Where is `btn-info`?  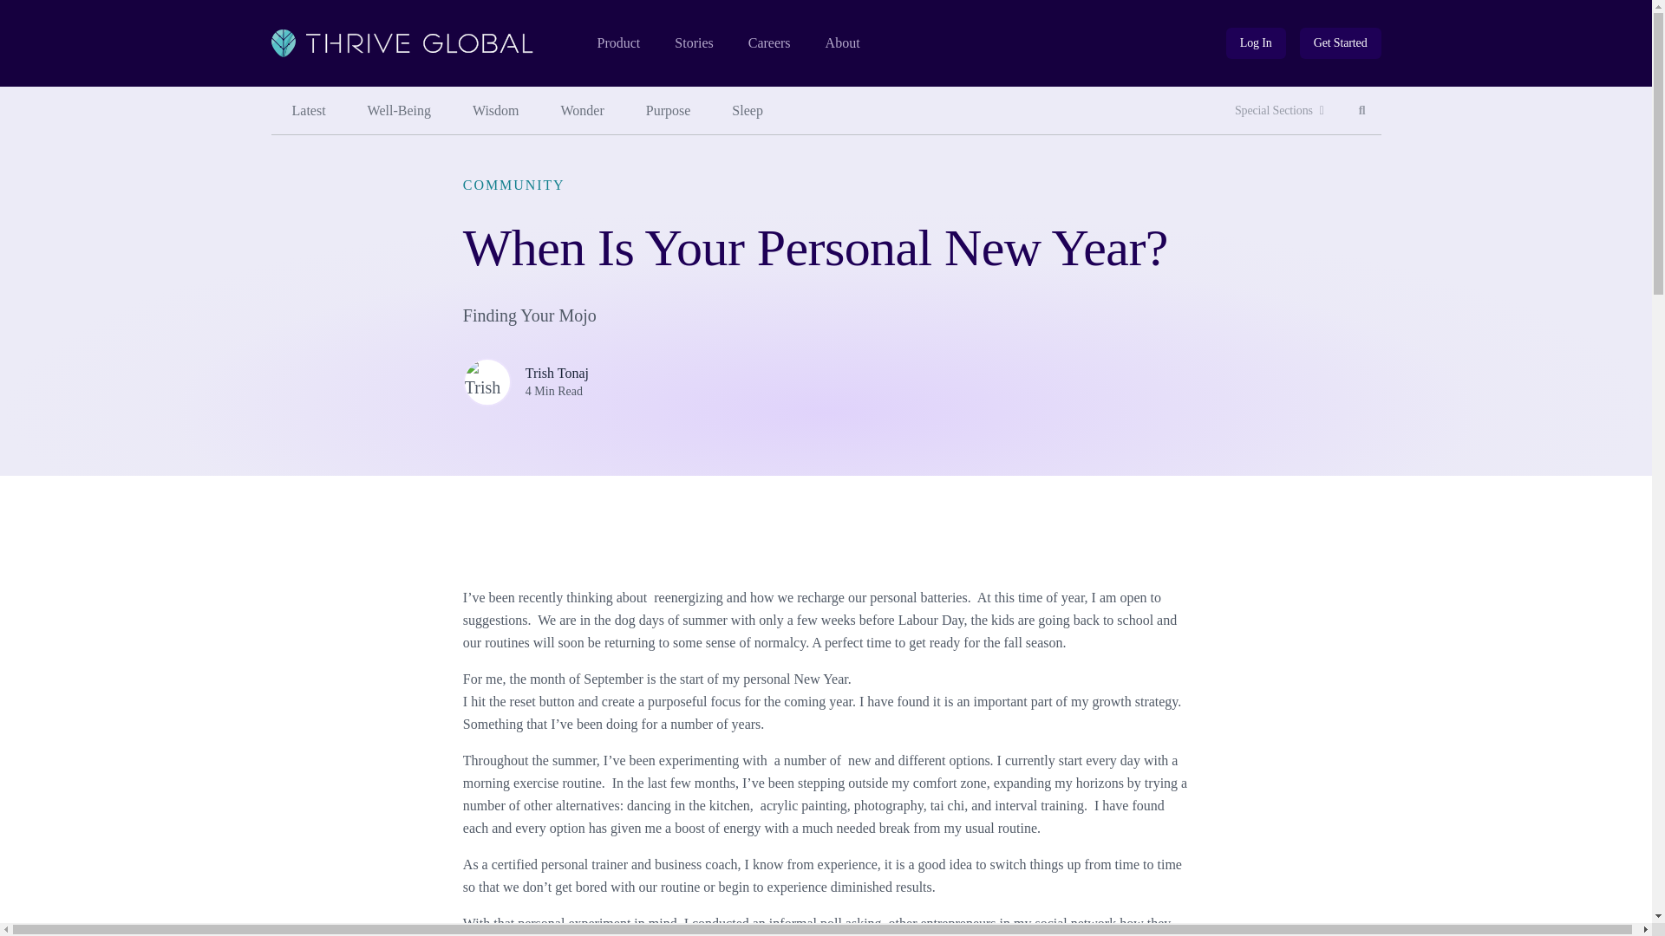 btn-info is located at coordinates (1256, 43).